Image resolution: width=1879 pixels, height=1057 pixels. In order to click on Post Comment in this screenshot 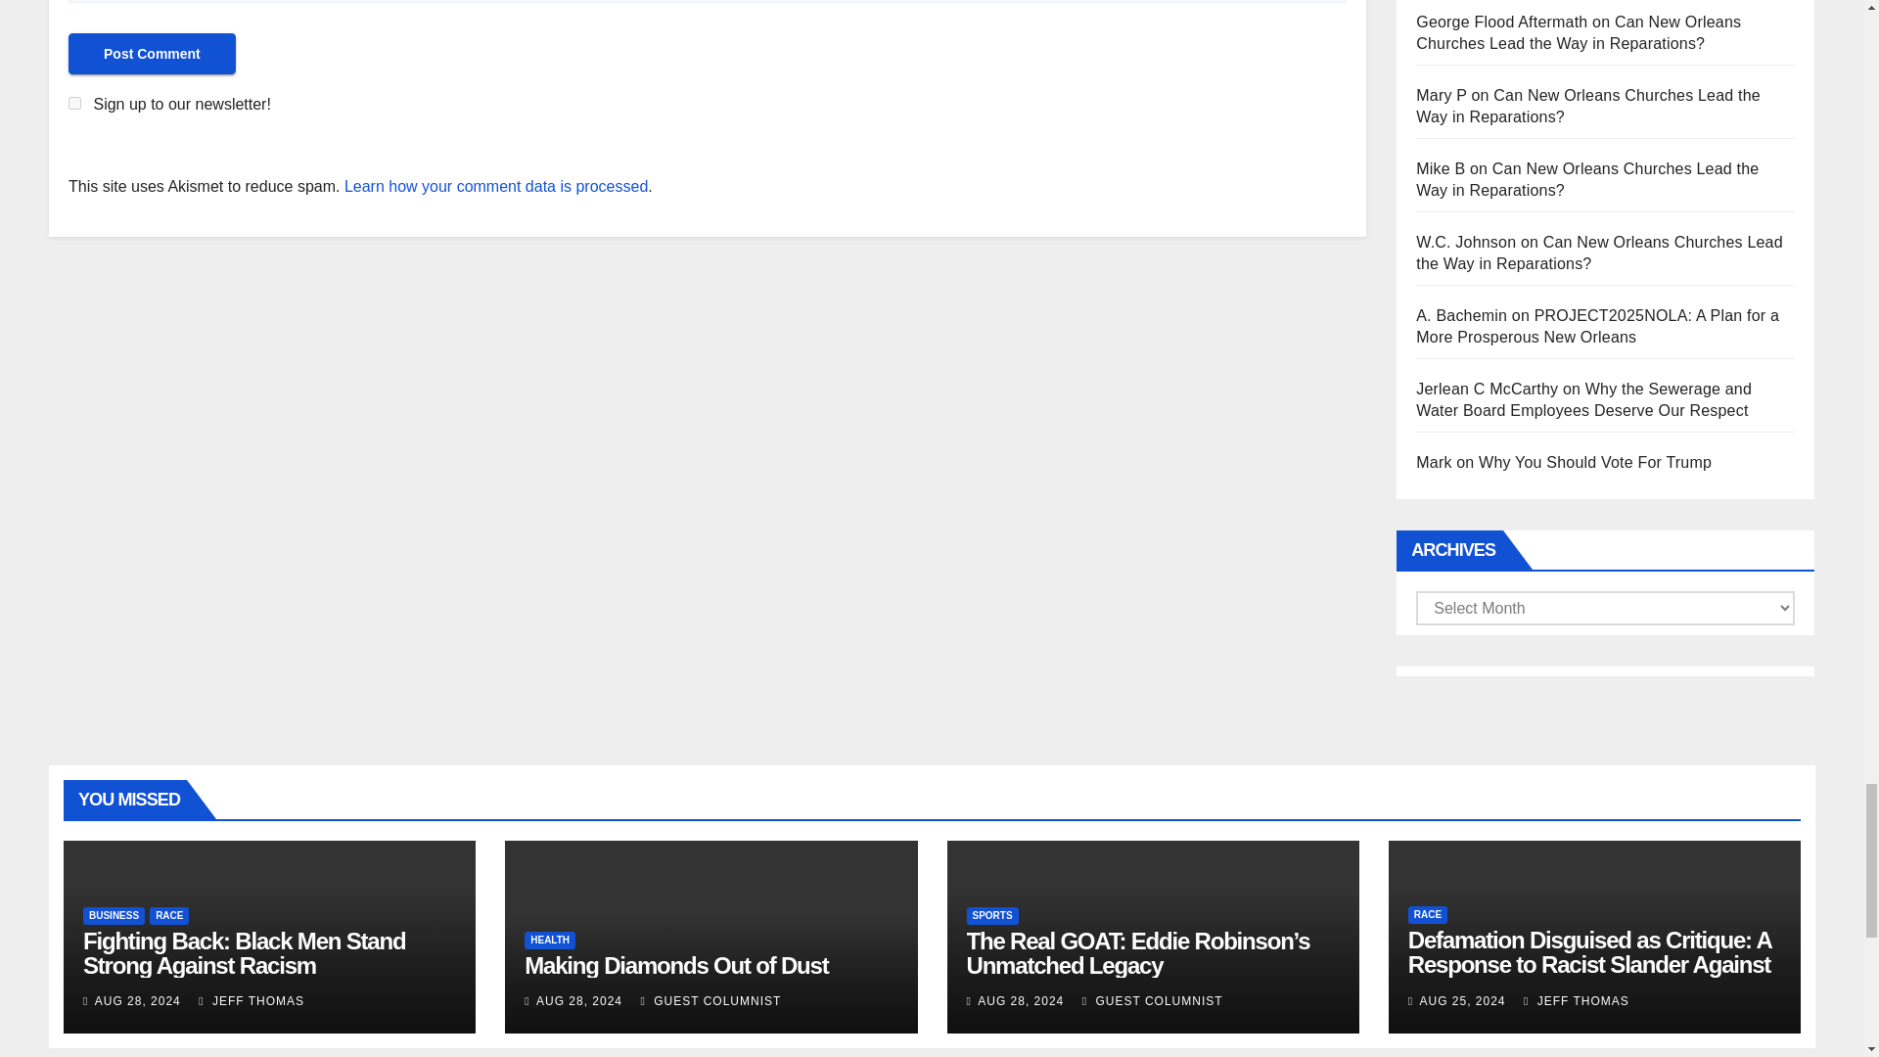, I will do `click(152, 53)`.